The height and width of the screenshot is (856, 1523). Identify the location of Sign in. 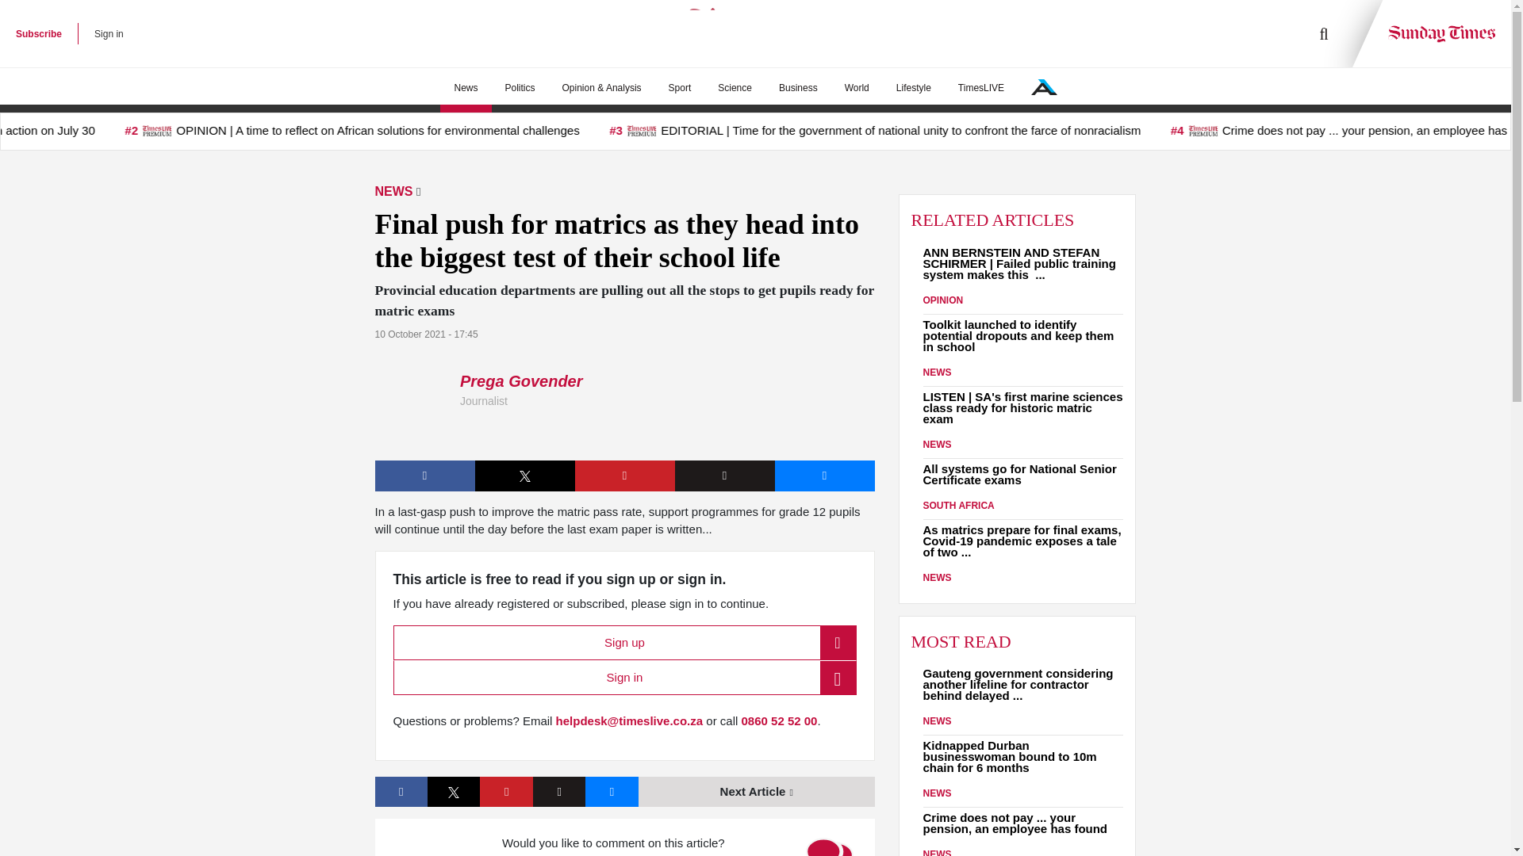
(109, 33).